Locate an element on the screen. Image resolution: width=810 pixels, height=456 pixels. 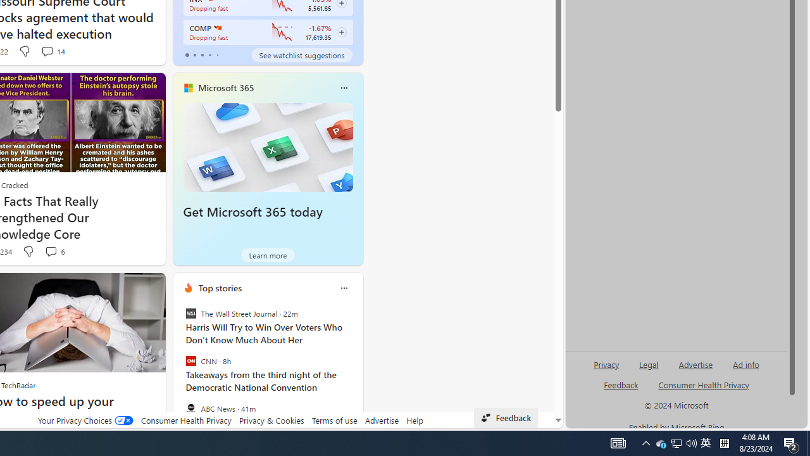
More options is located at coordinates (344, 288).